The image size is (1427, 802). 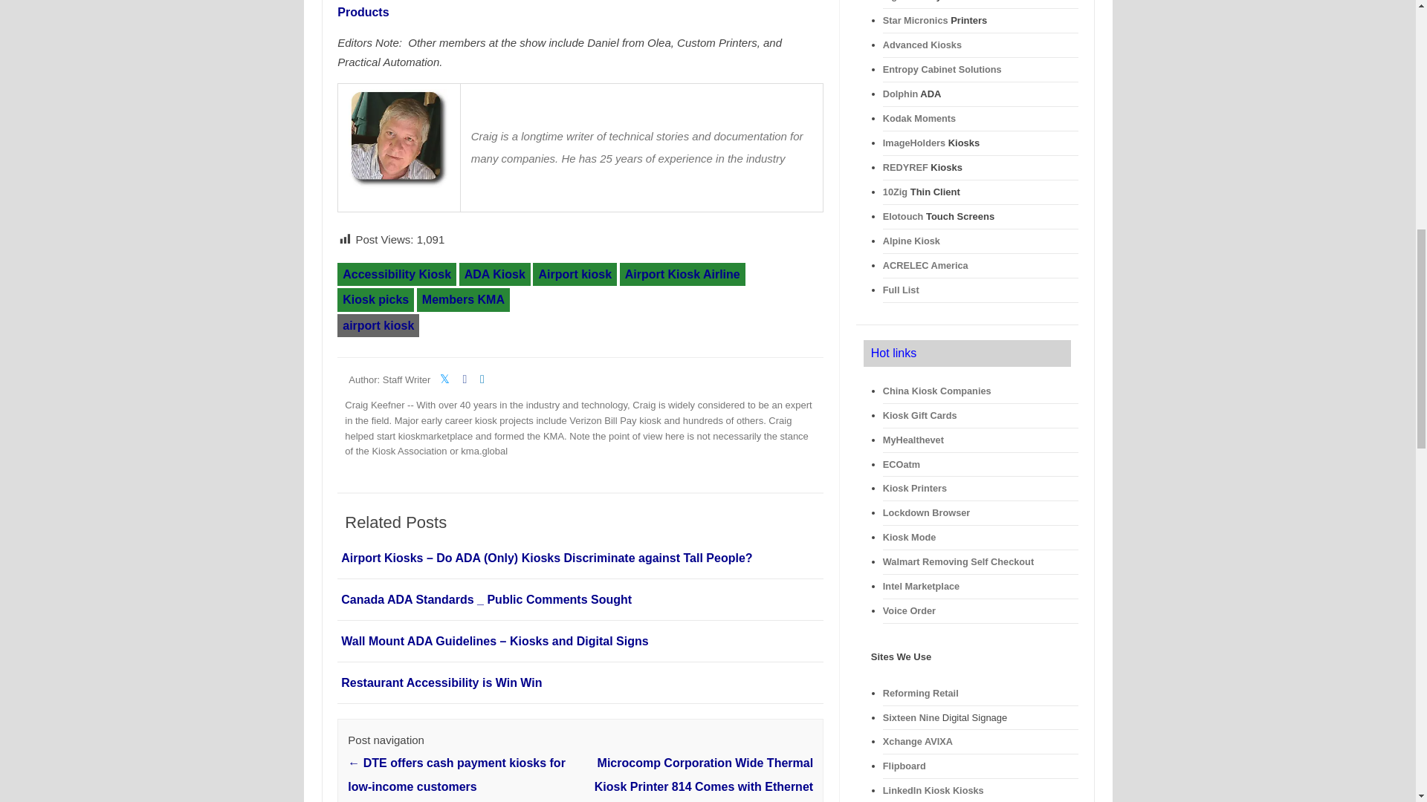 What do you see at coordinates (441, 682) in the screenshot?
I see `Restaurant Accessibility is Win Win` at bounding box center [441, 682].